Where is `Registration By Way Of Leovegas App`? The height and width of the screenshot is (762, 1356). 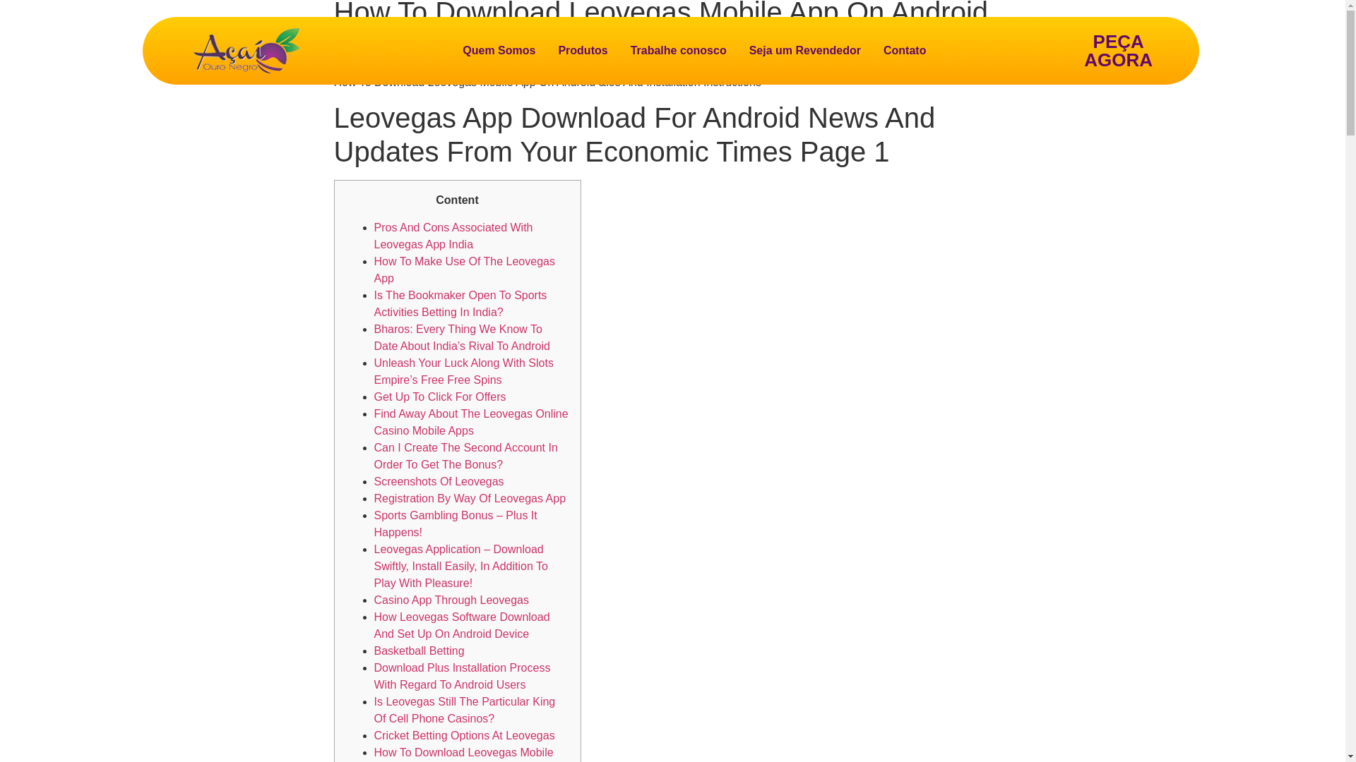 Registration By Way Of Leovegas App is located at coordinates (470, 498).